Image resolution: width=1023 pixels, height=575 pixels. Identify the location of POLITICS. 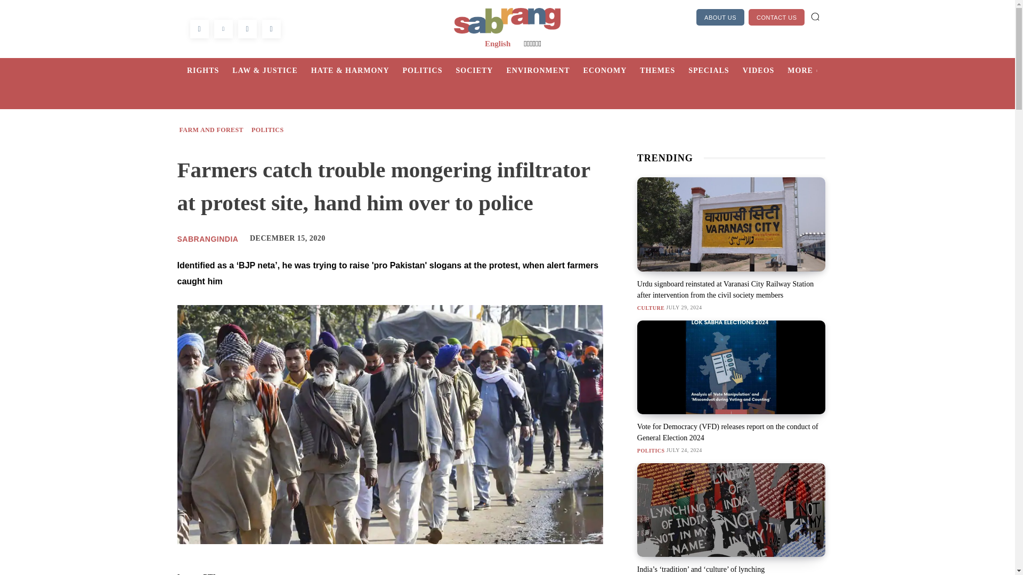
(429, 70).